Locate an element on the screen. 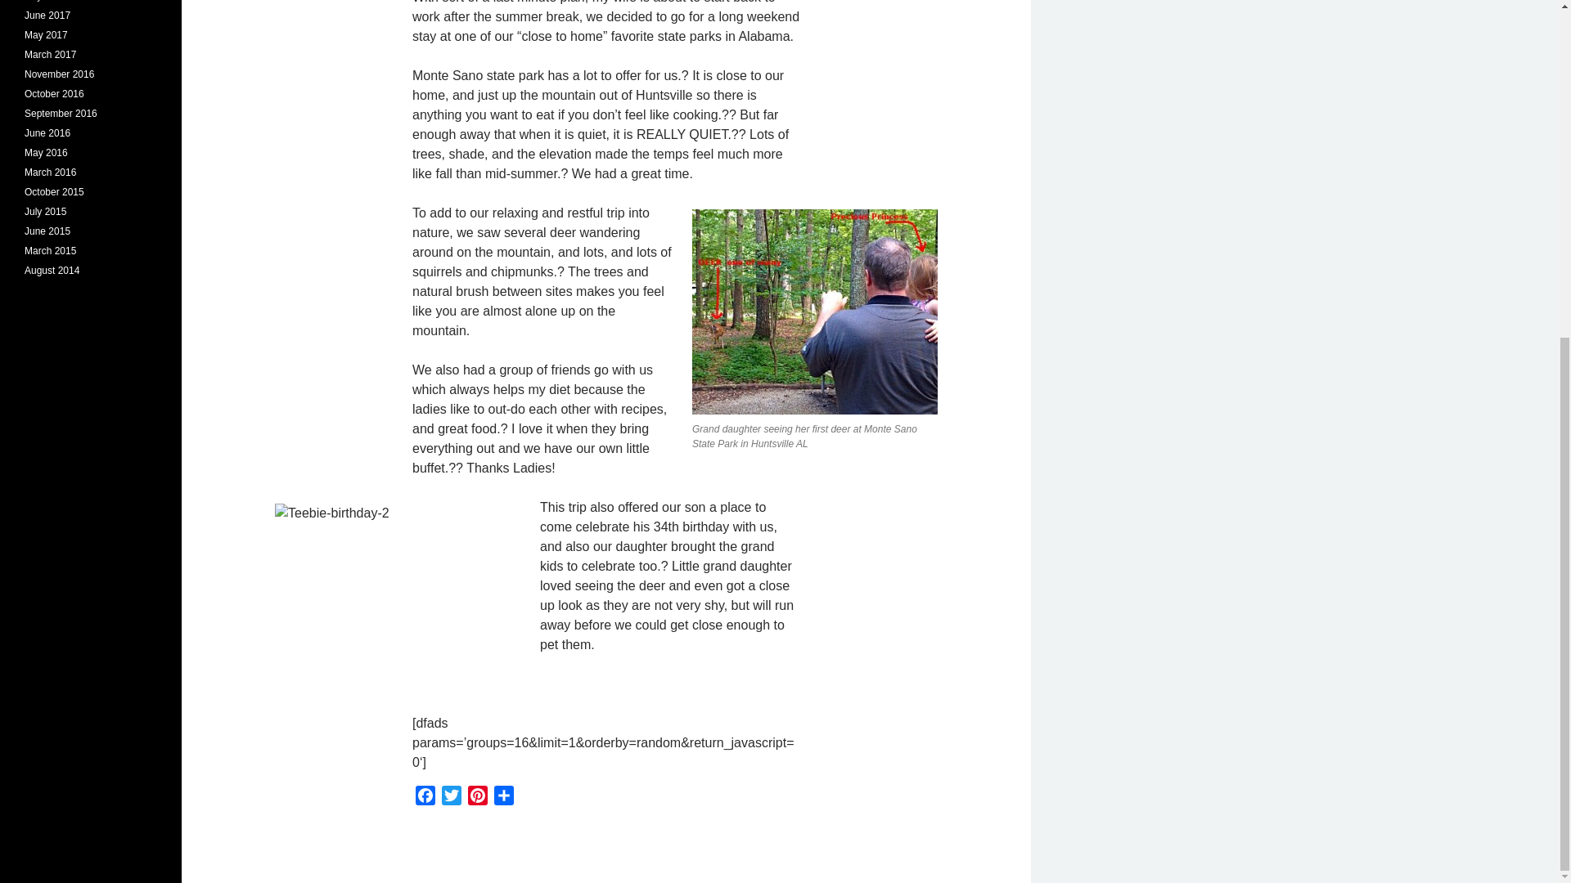 This screenshot has width=1571, height=883. Pinterest is located at coordinates (478, 798).